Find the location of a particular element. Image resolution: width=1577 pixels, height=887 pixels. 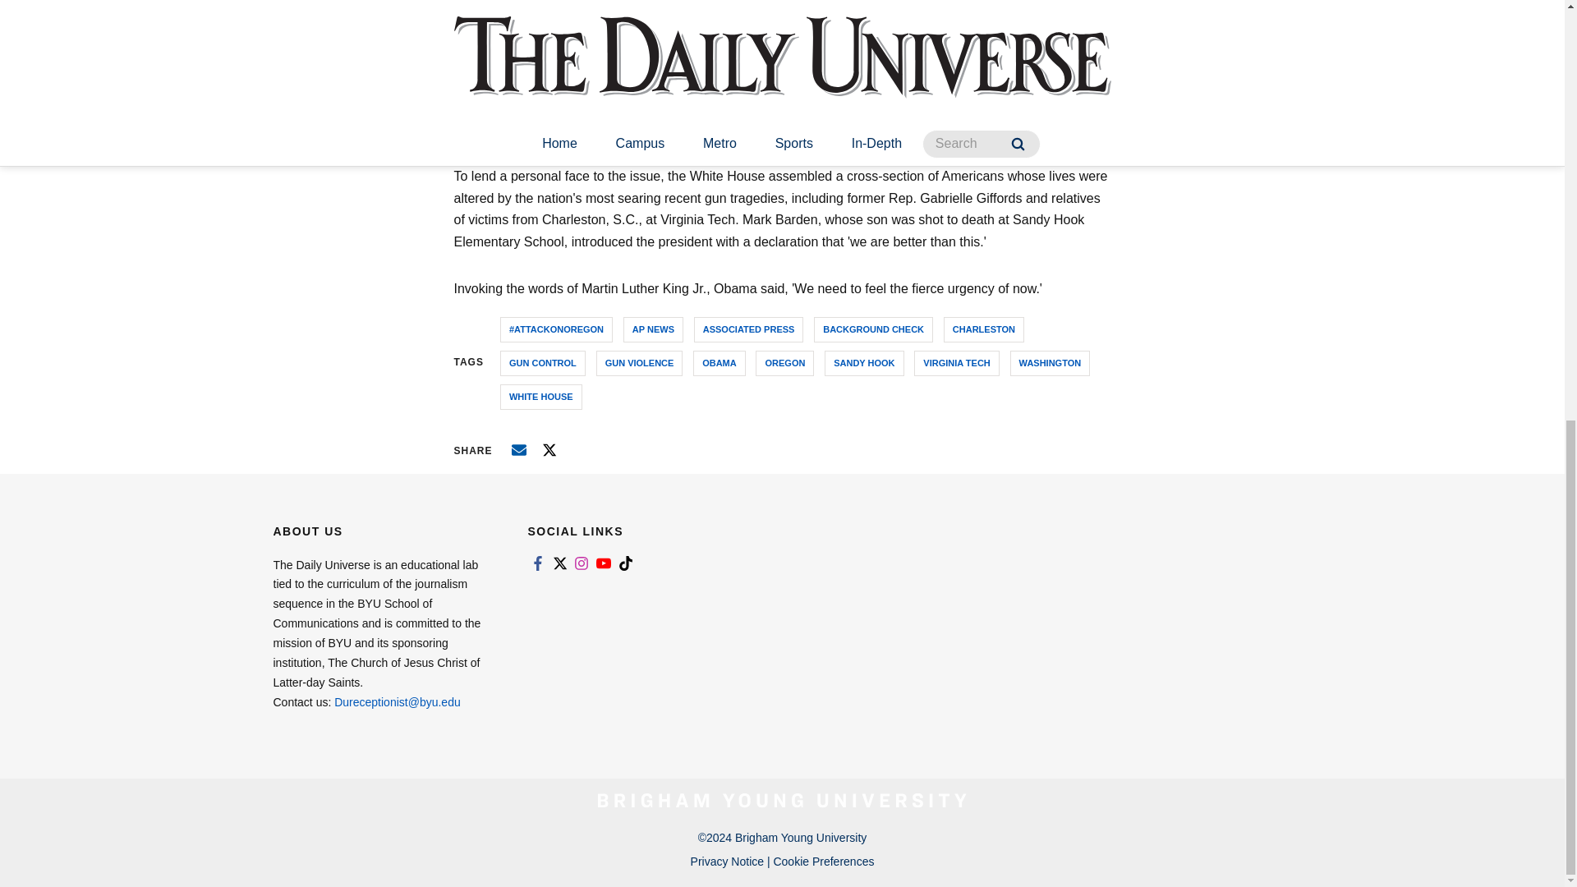

OREGON is located at coordinates (784, 363).